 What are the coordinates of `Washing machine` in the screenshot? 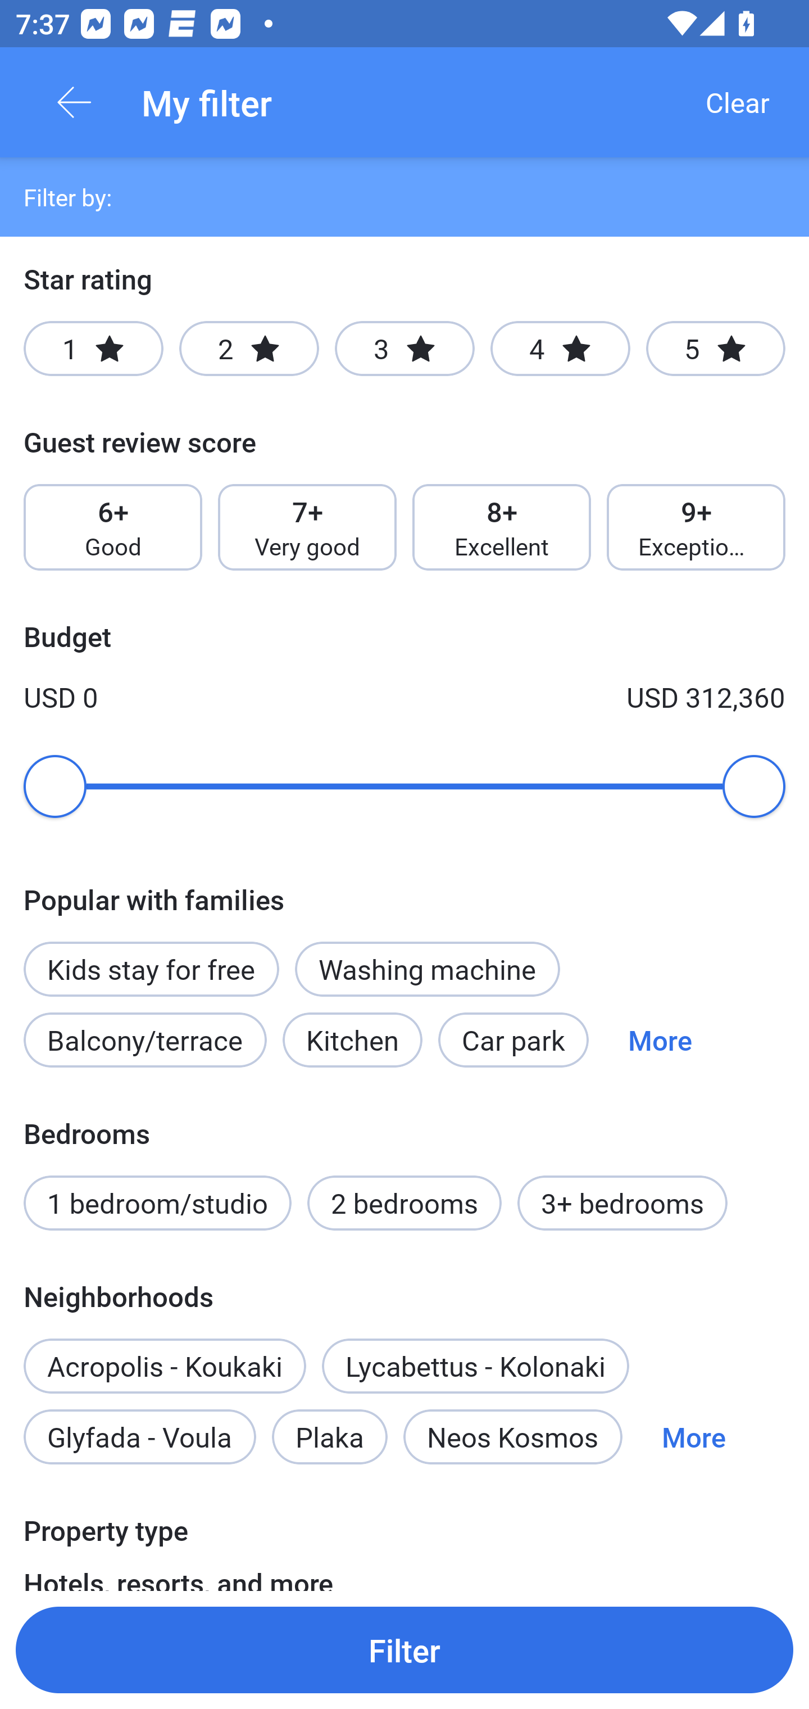 It's located at (427, 969).